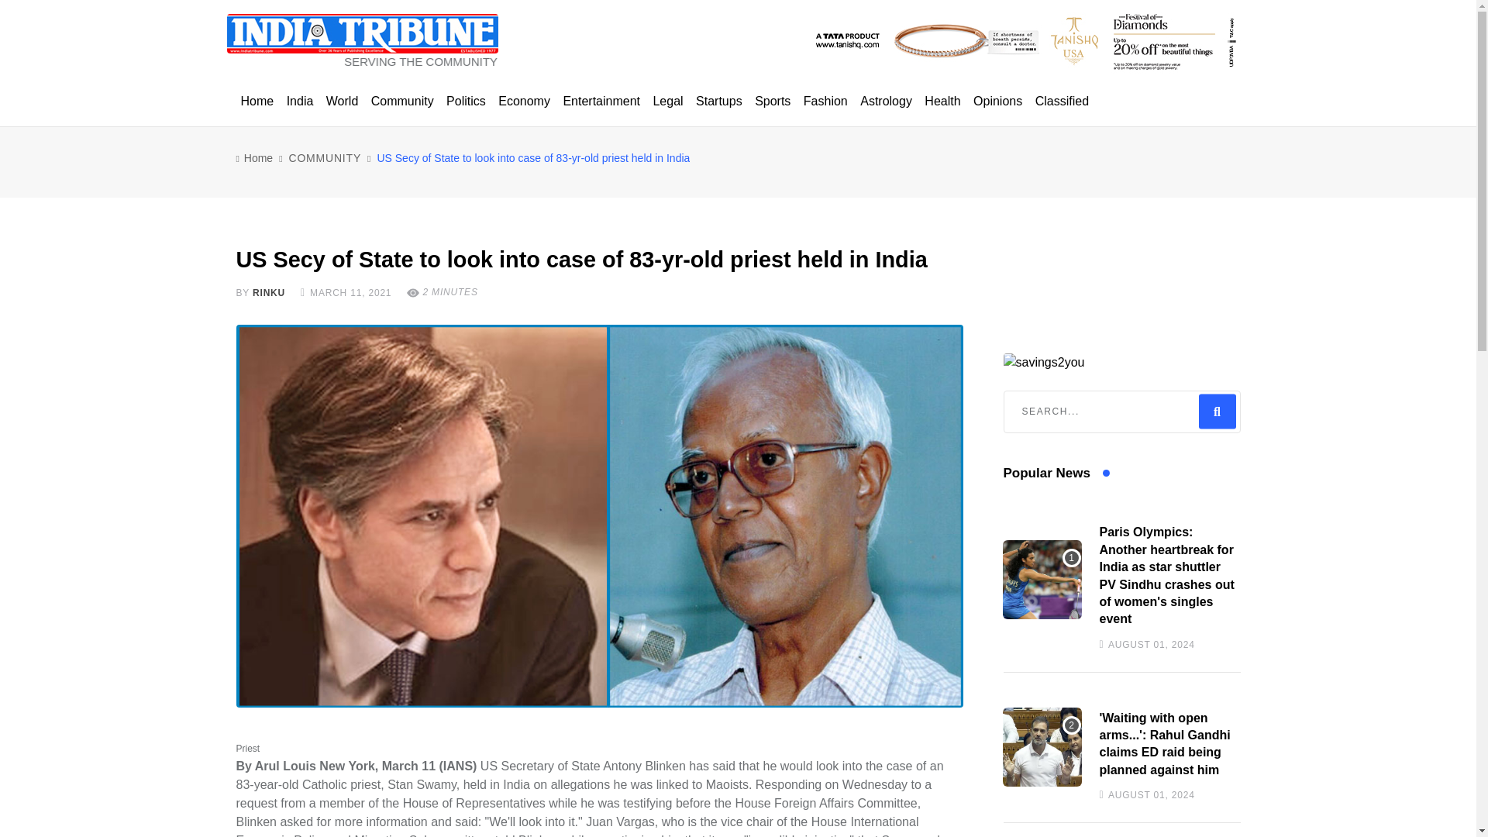 This screenshot has height=837, width=1488. Describe the element at coordinates (467, 101) in the screenshot. I see `Politics` at that location.